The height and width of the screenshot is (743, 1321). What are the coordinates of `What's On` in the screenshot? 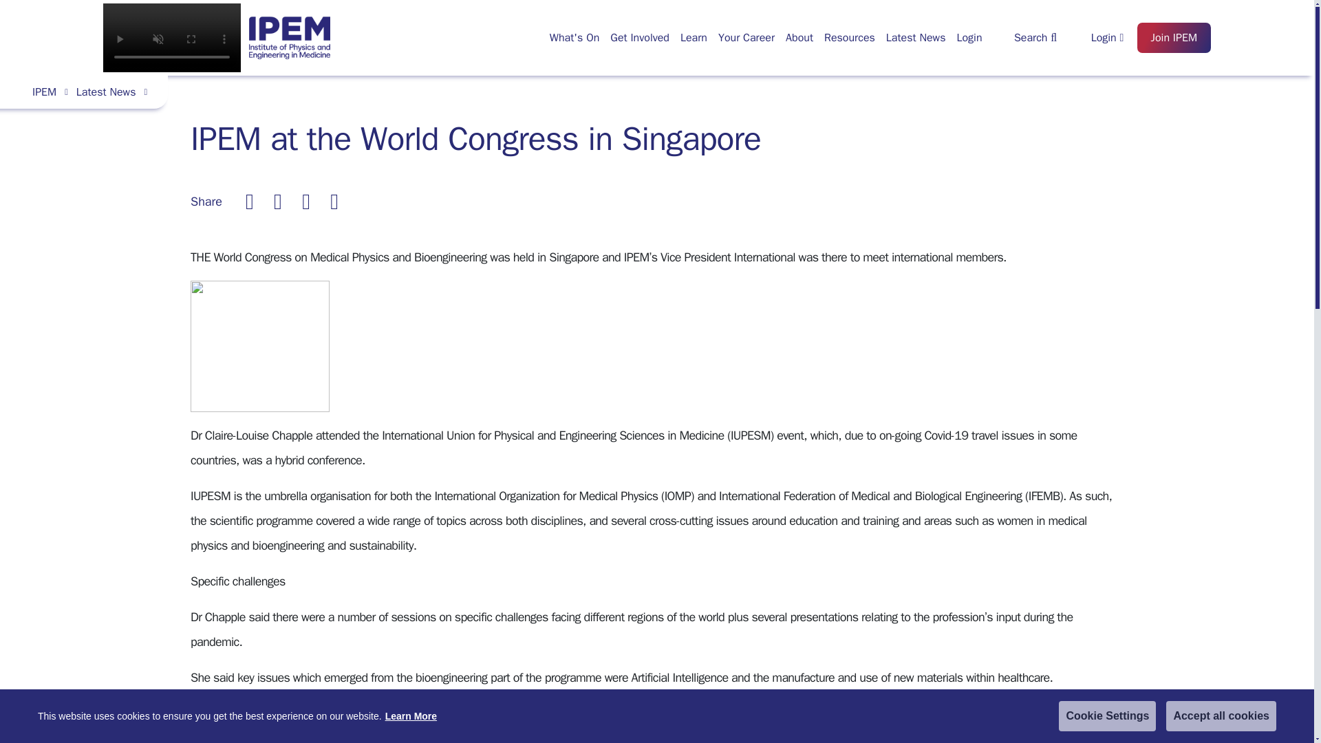 It's located at (574, 37).